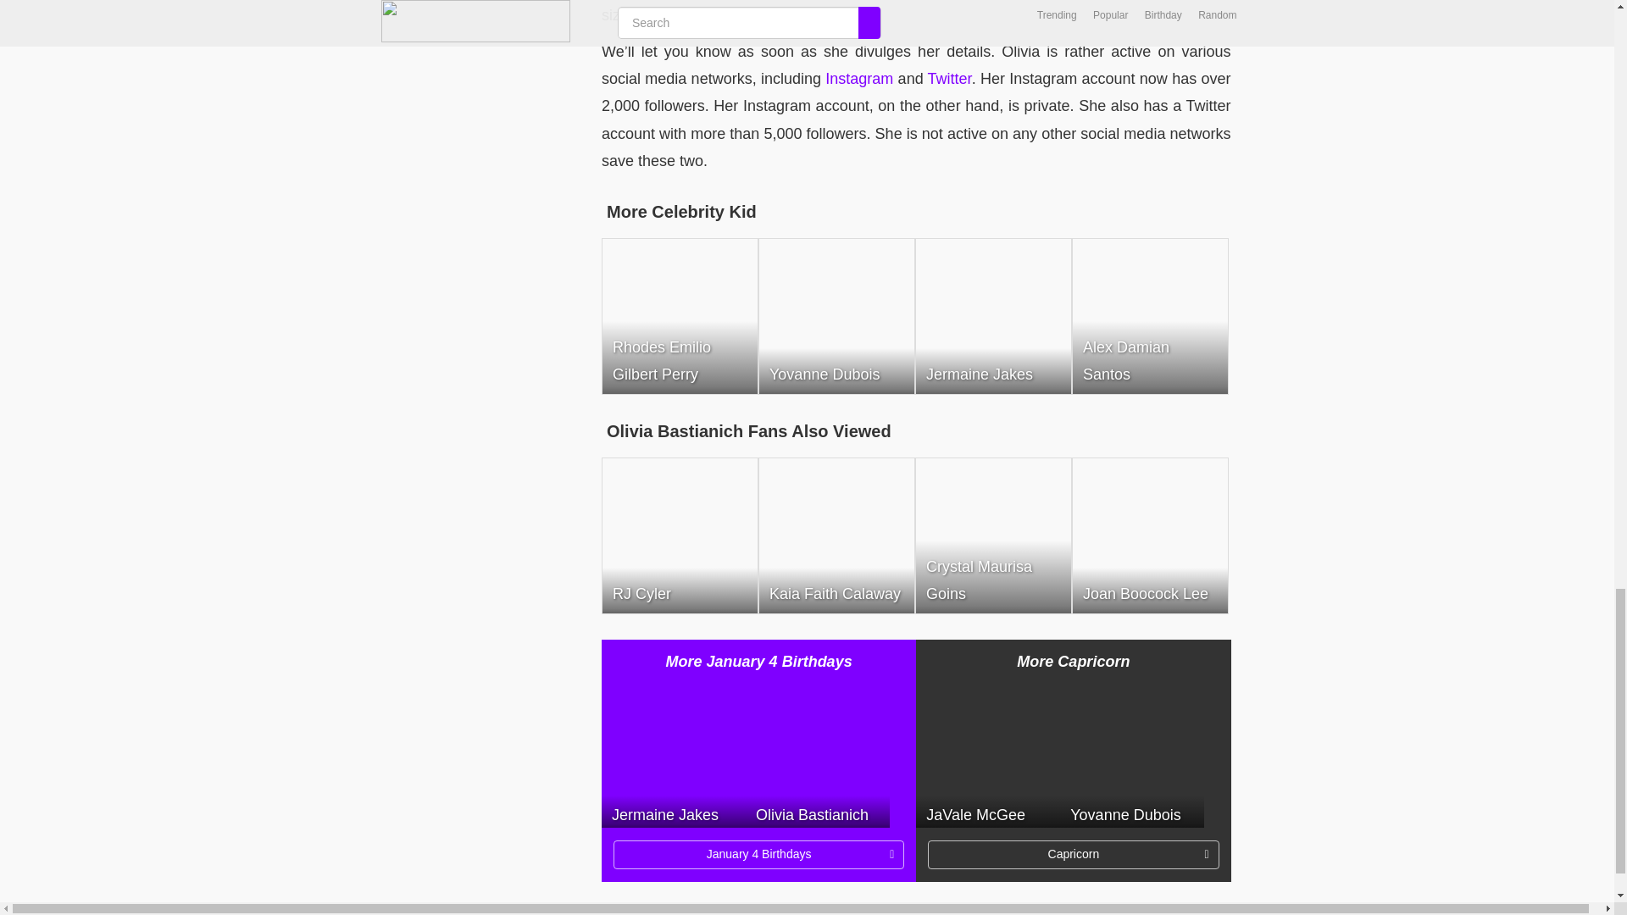 This screenshot has height=915, width=1627. I want to click on Olivia Bastianich, so click(817, 756).